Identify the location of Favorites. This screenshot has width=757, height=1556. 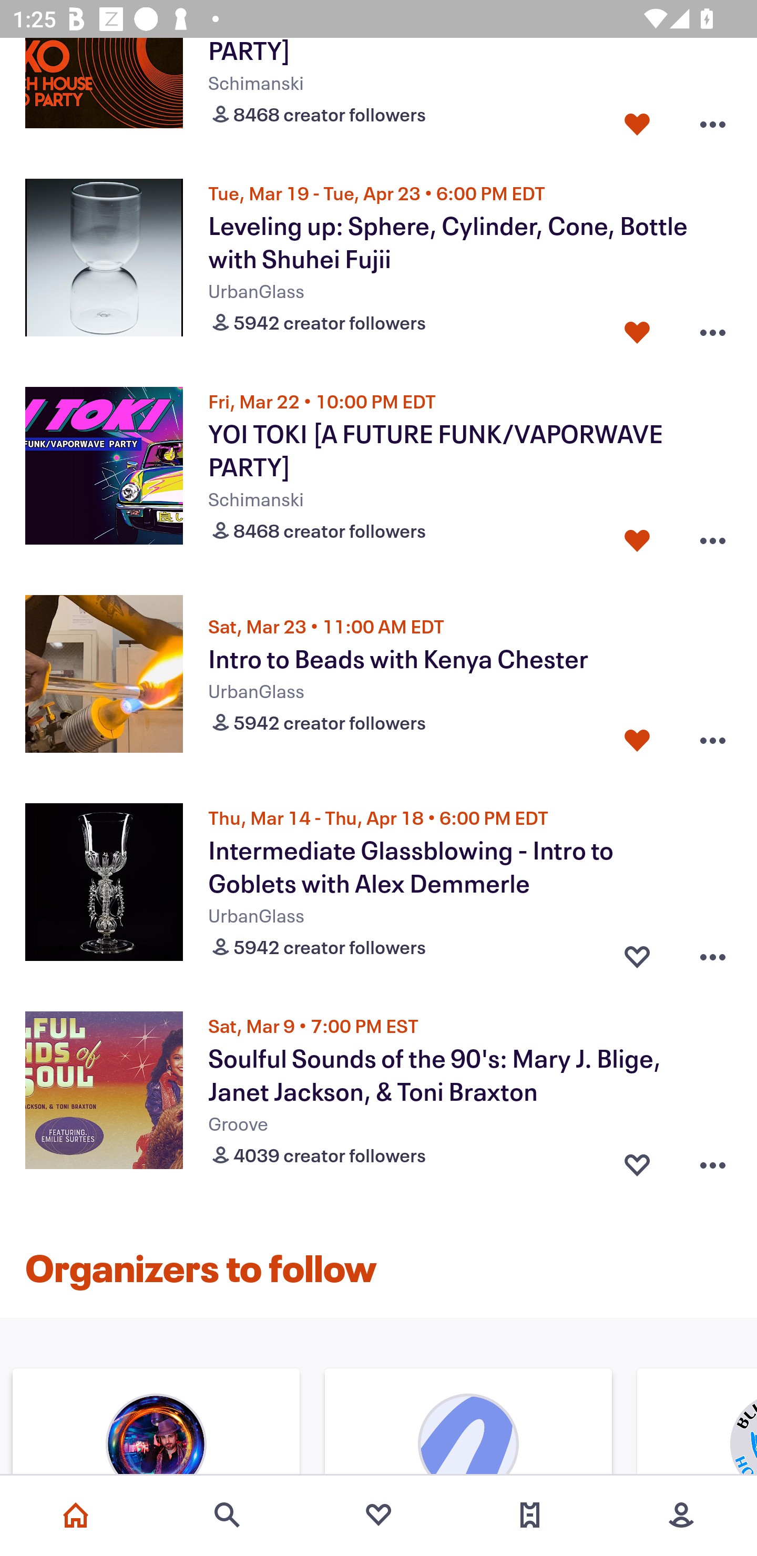
(378, 1515).